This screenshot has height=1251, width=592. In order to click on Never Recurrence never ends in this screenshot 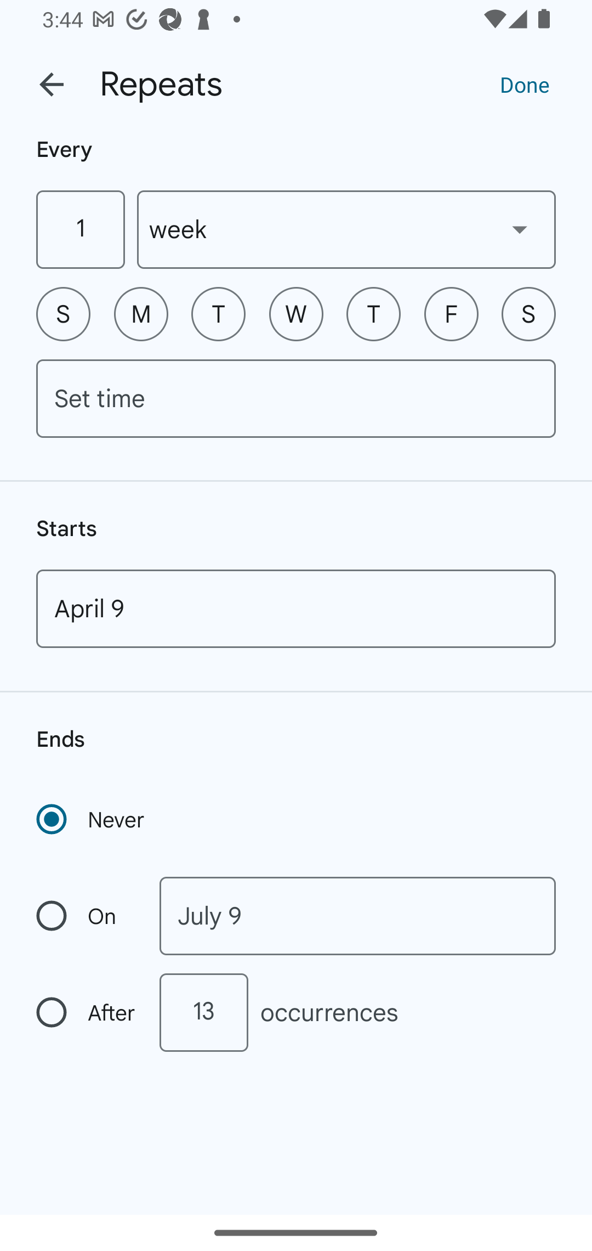, I will do `click(92, 819)`.